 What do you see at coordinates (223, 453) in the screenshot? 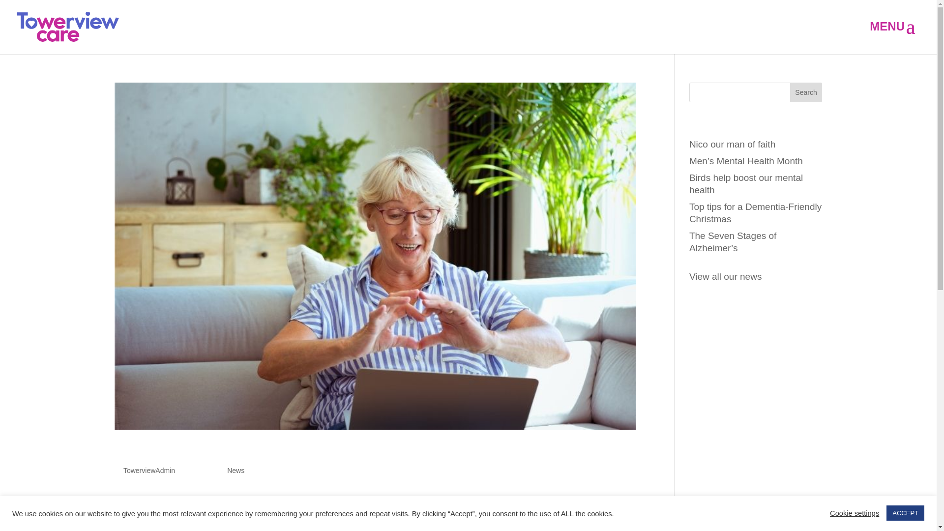
I see `Hints and tips for video calls` at bounding box center [223, 453].